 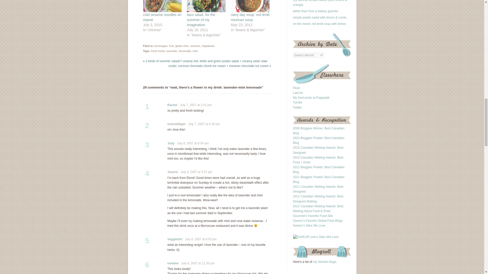 What do you see at coordinates (172, 51) in the screenshot?
I see `lavender` at bounding box center [172, 51].